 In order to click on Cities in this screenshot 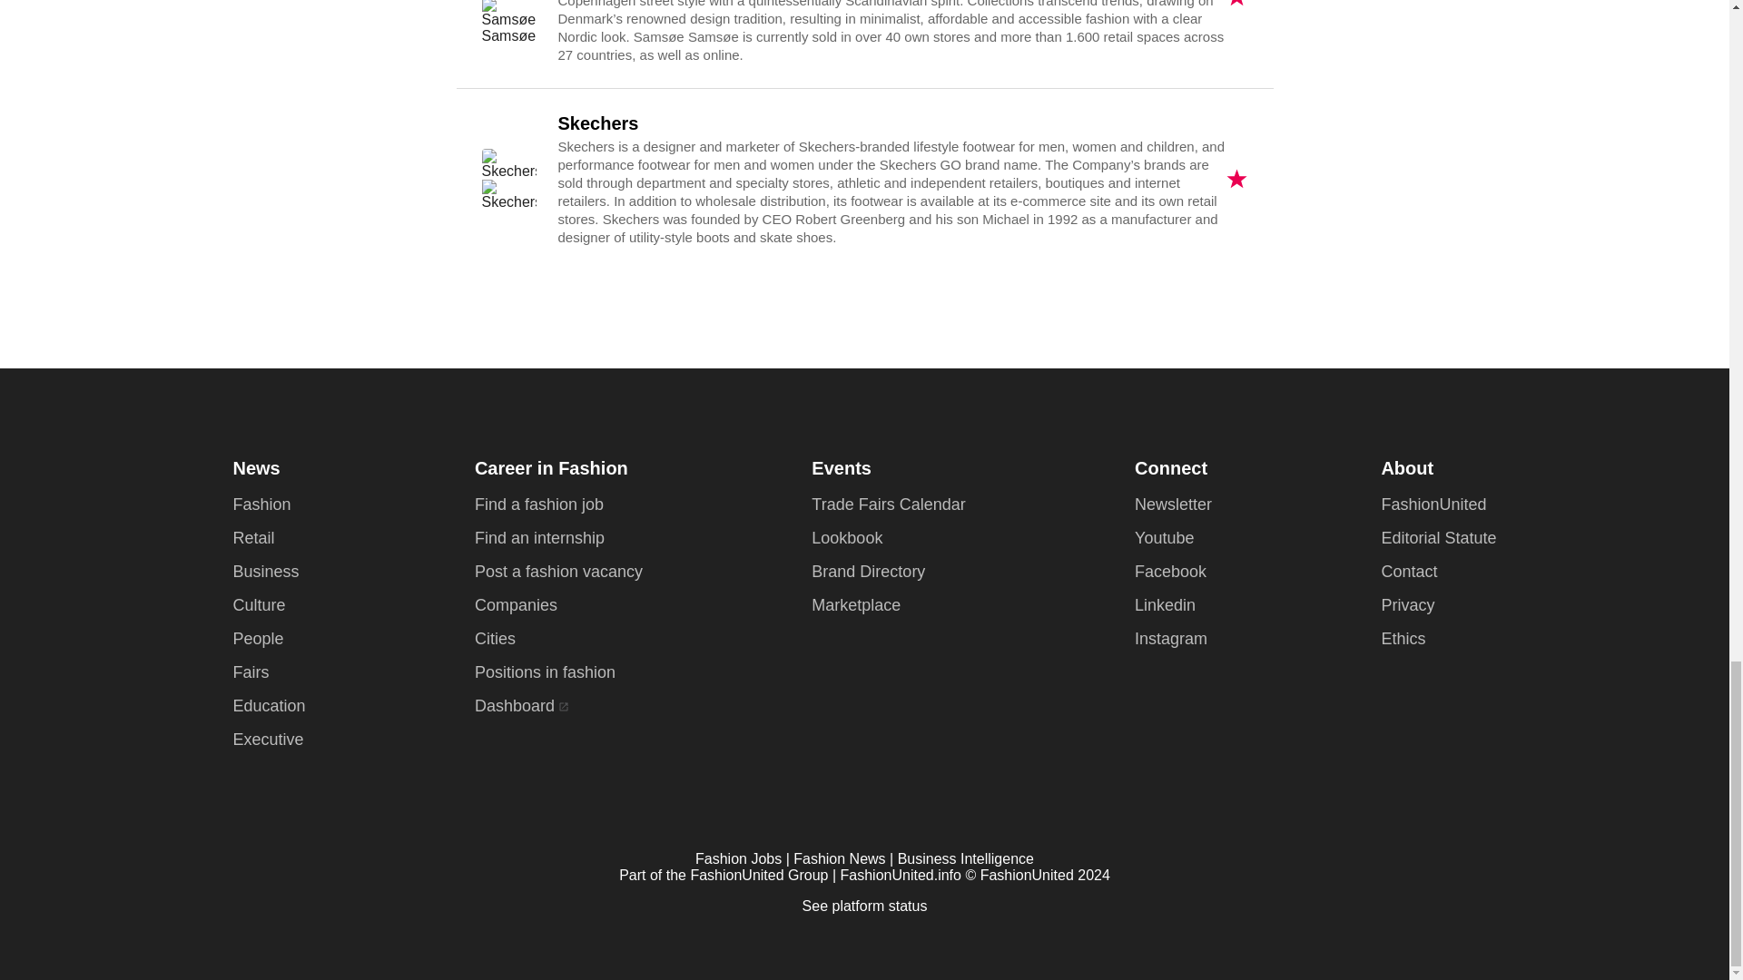, I will do `click(495, 639)`.